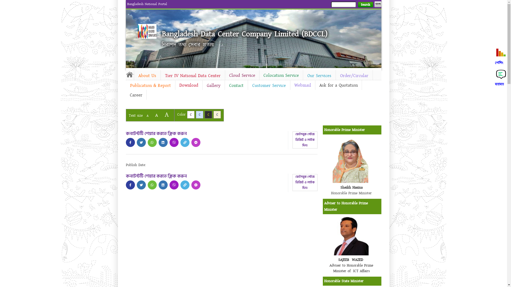  I want to click on About Us, so click(147, 76).